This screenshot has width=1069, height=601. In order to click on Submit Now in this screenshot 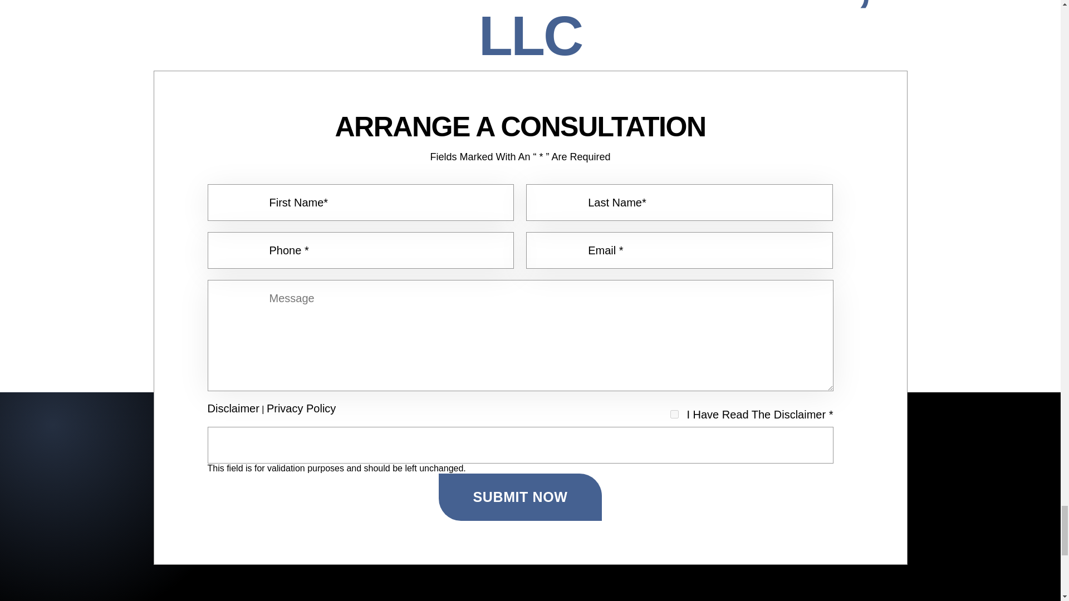, I will do `click(520, 496)`.